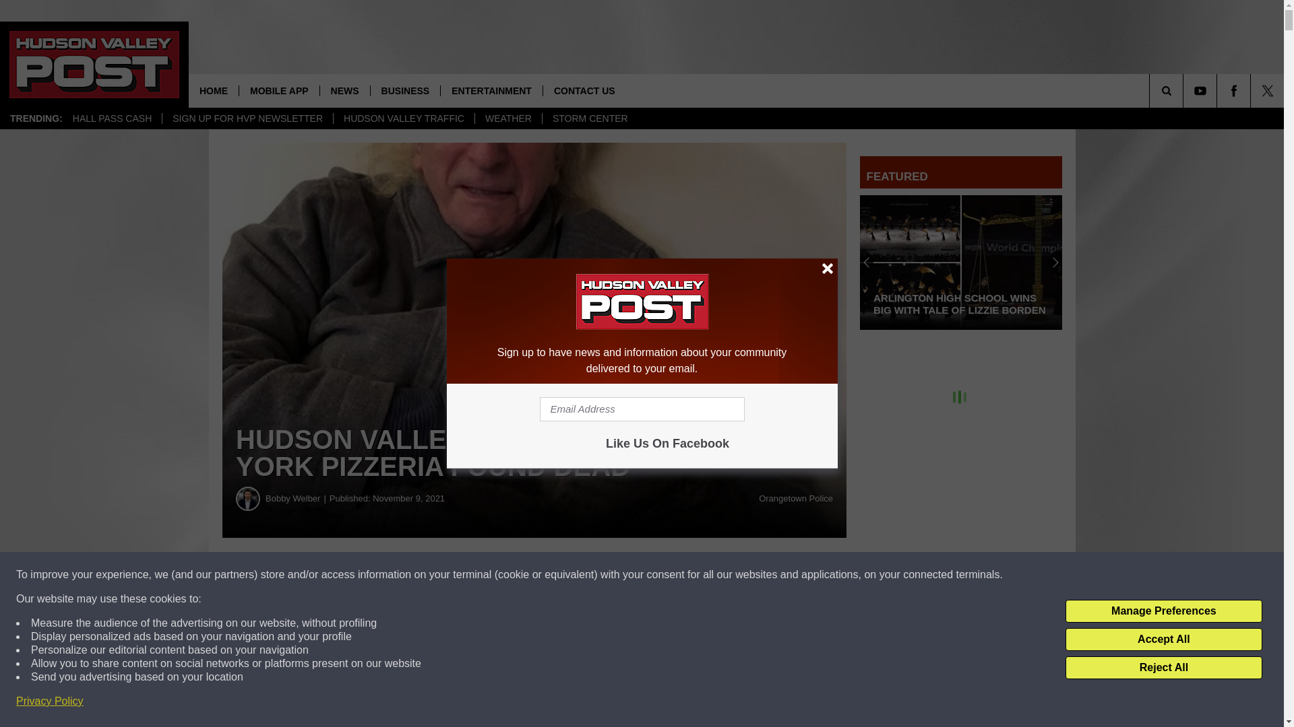 Image resolution: width=1294 pixels, height=727 pixels. Describe the element at coordinates (403, 118) in the screenshot. I see `HUDSON VALLEY TRAFFIC` at that location.